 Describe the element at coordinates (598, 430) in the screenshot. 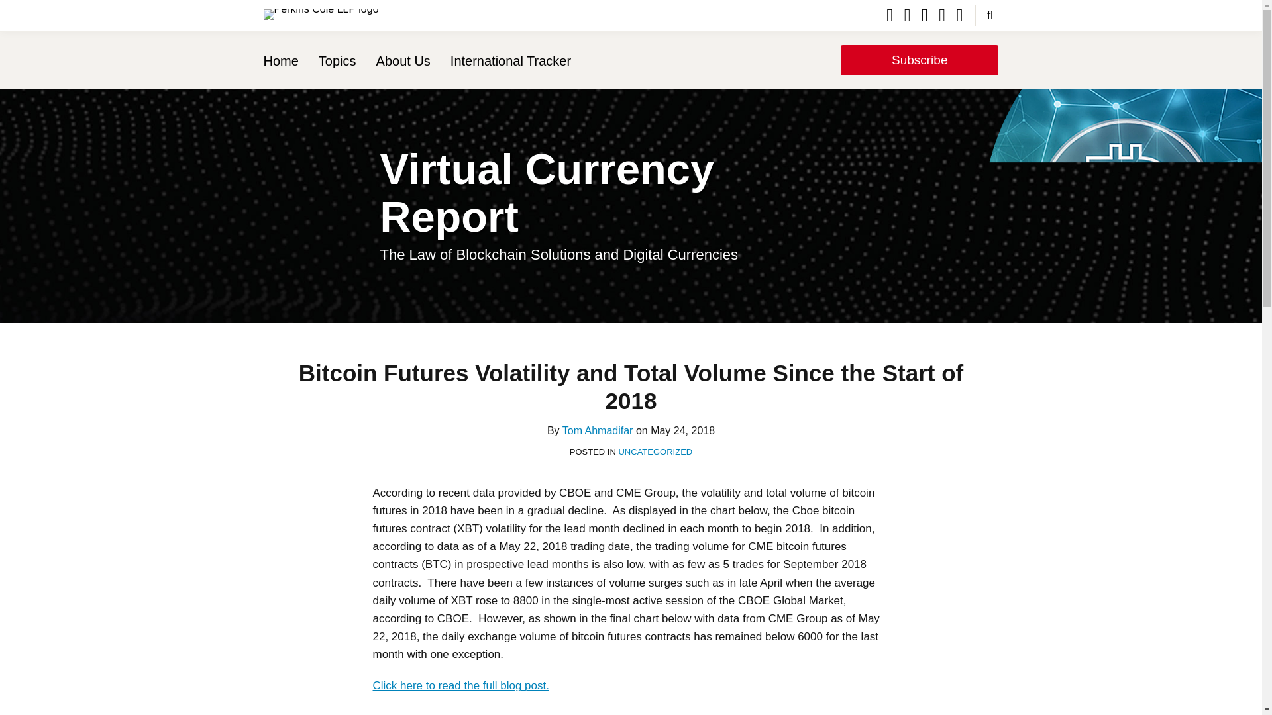

I see `Tom Ahmadifar` at that location.